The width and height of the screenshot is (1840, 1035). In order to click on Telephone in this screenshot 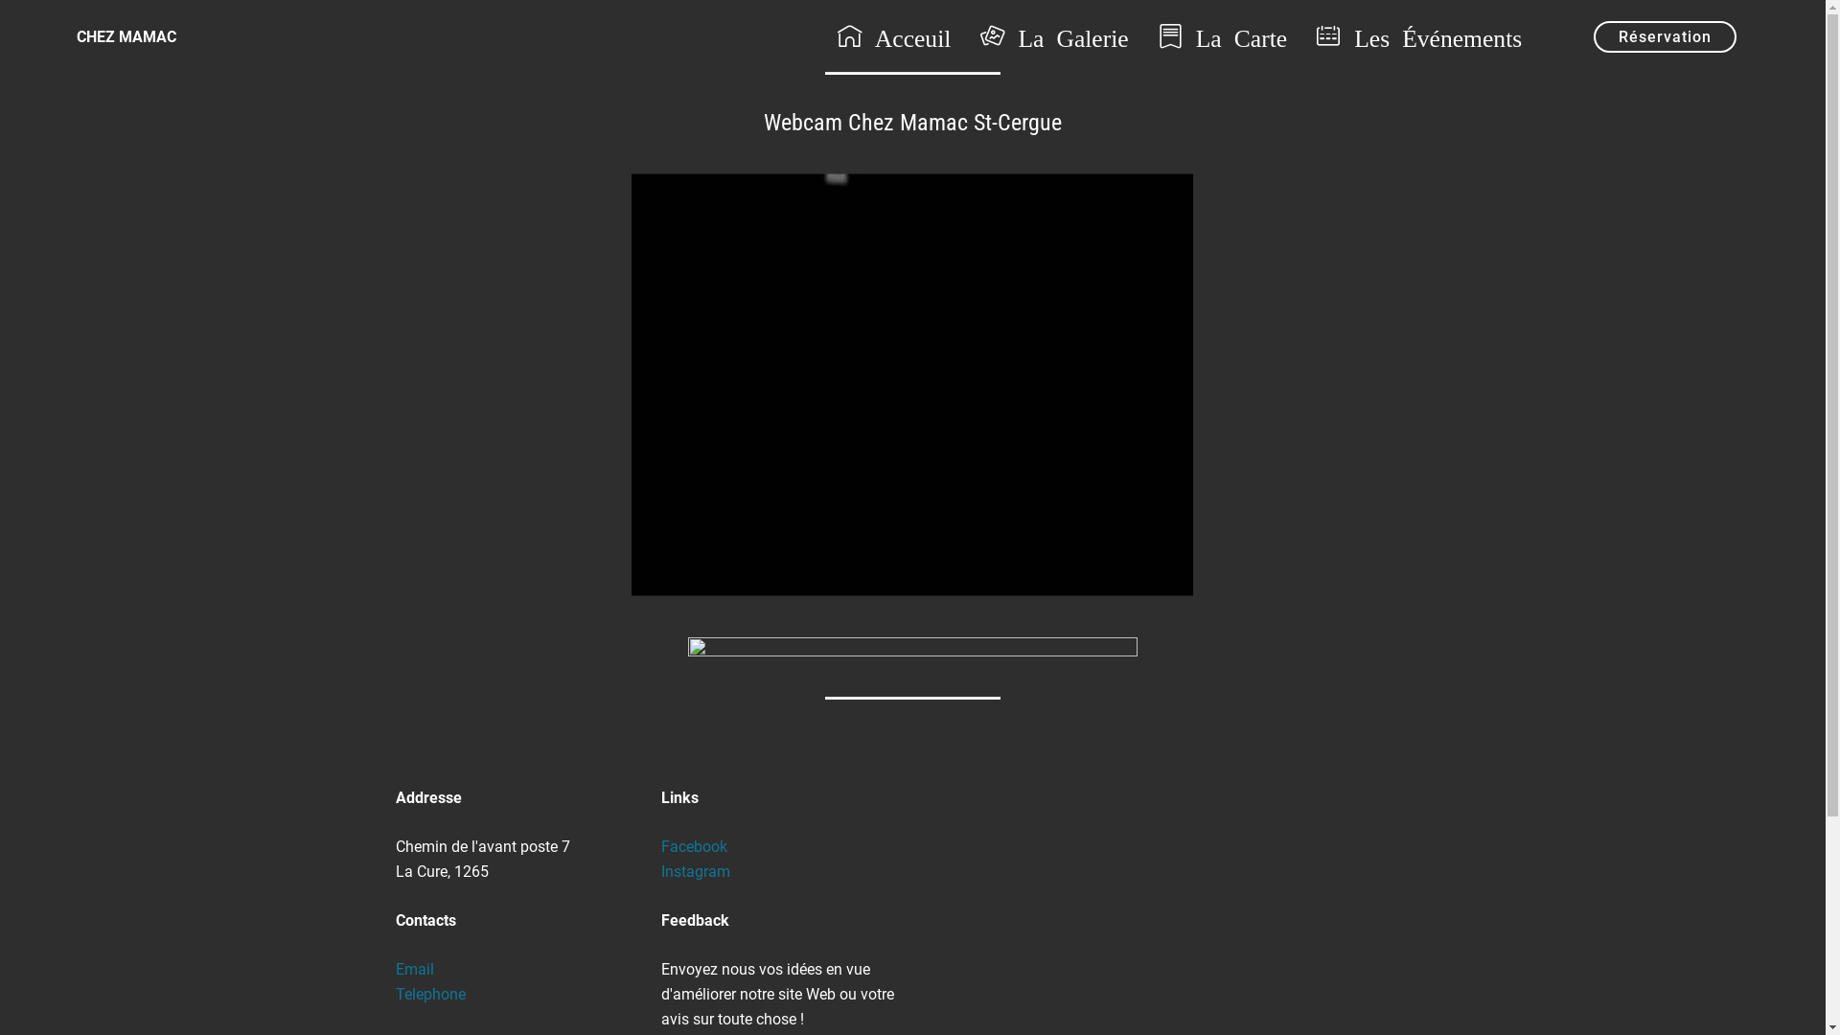, I will do `click(429, 995)`.